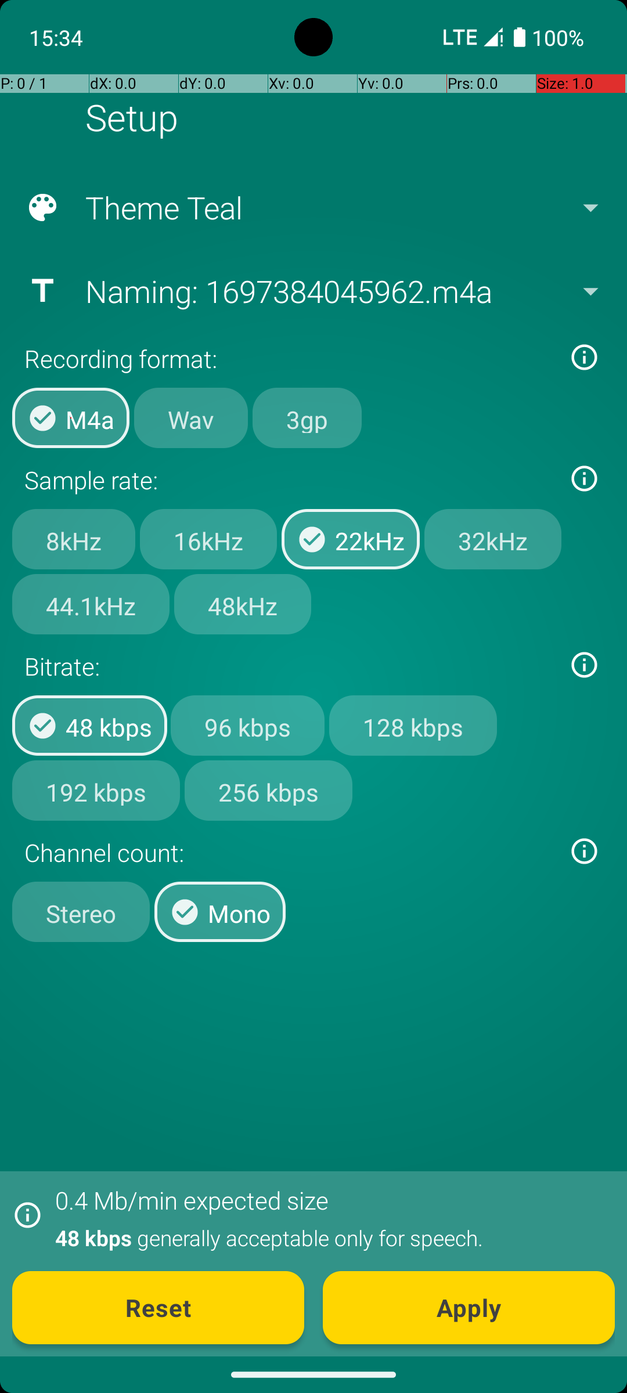 This screenshot has height=1393, width=627. What do you see at coordinates (192, 1200) in the screenshot?
I see `0.4 Mb/min expected size` at bounding box center [192, 1200].